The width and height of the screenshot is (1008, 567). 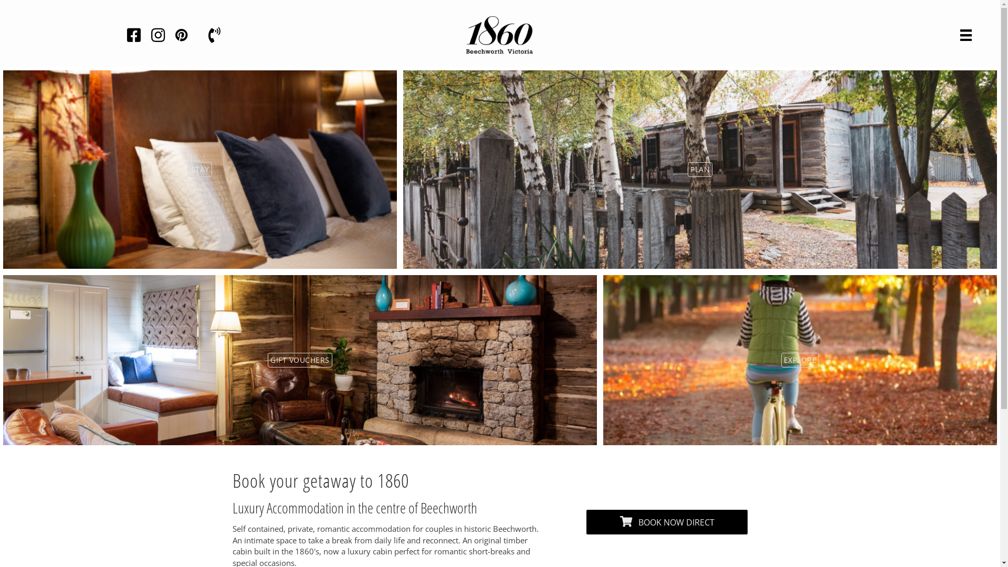 What do you see at coordinates (667, 522) in the screenshot?
I see `BOOK NOW DIRECT` at bounding box center [667, 522].